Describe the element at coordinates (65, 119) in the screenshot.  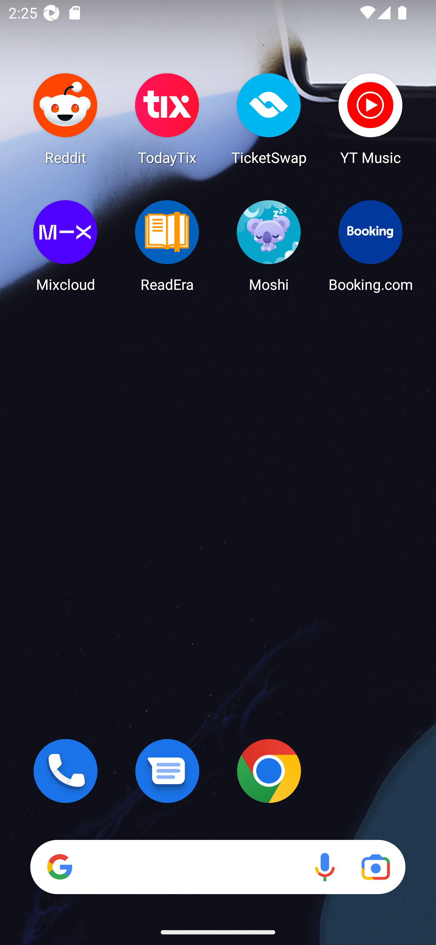
I see `Reddit` at that location.